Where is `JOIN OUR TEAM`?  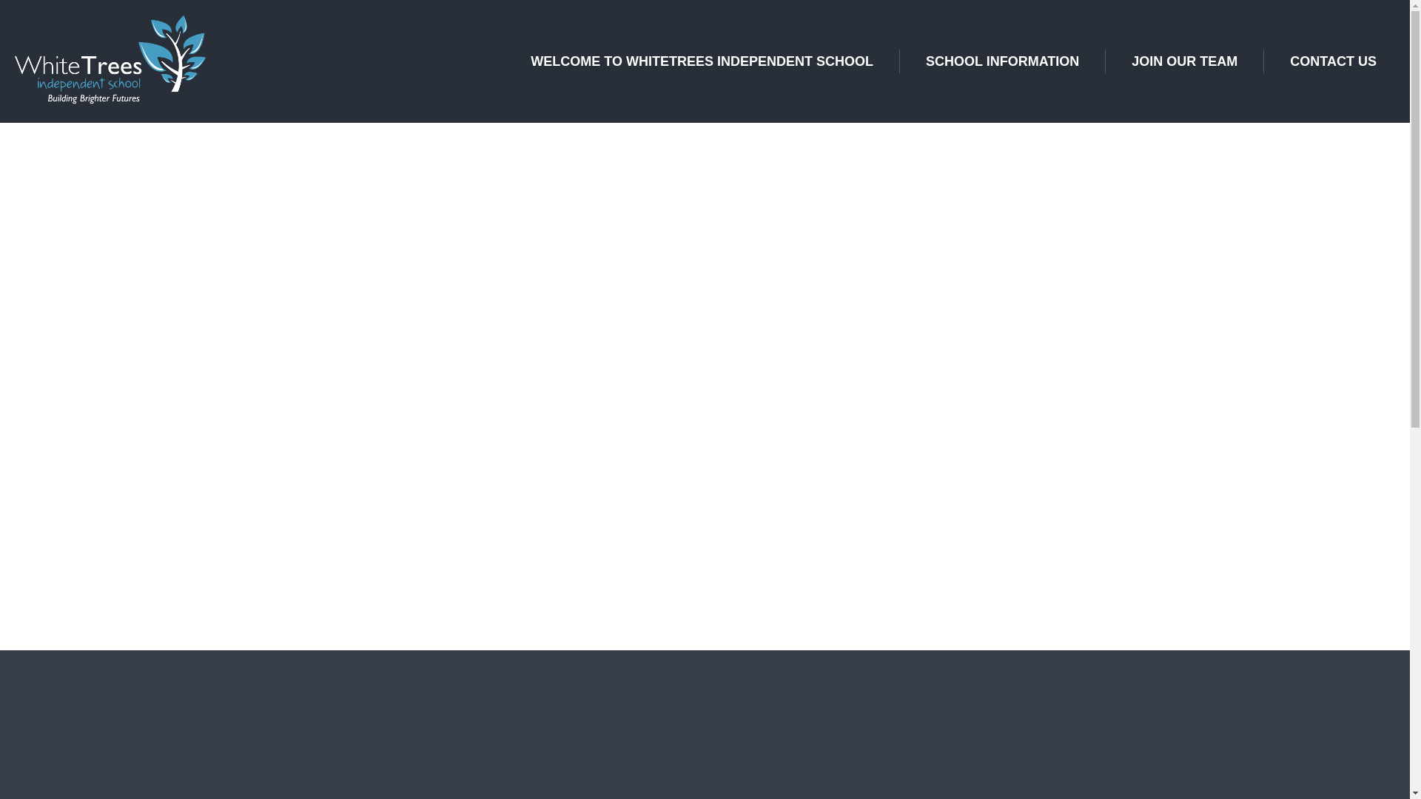
JOIN OUR TEAM is located at coordinates (1184, 61).